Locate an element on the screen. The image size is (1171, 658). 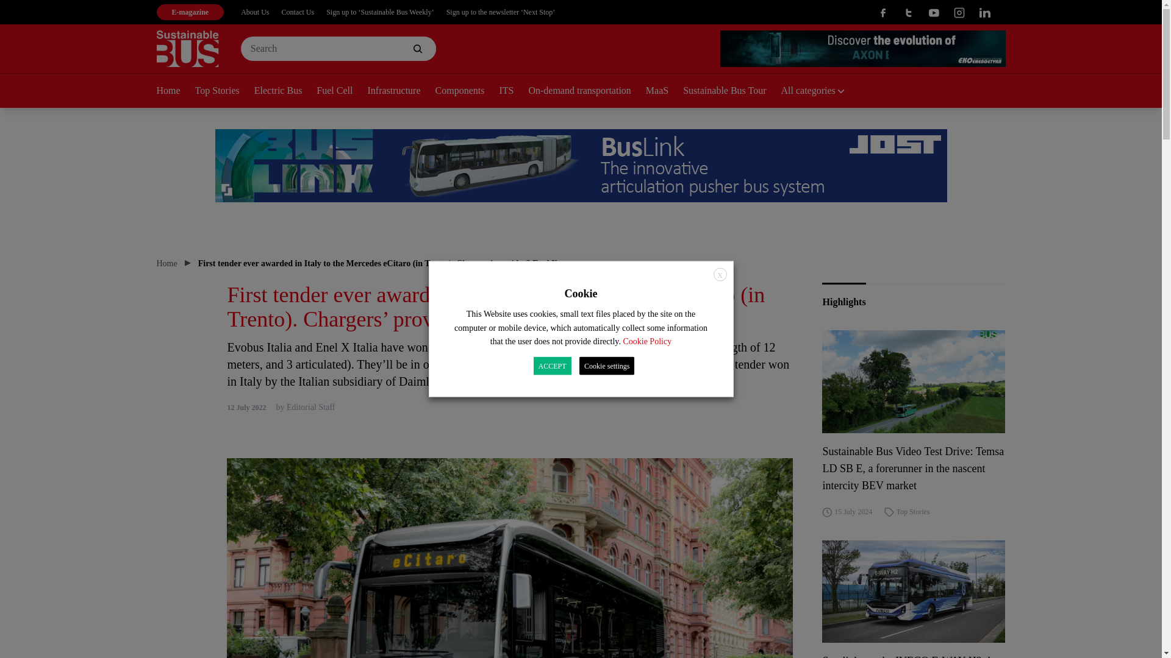
Electric Bus is located at coordinates (285, 91).